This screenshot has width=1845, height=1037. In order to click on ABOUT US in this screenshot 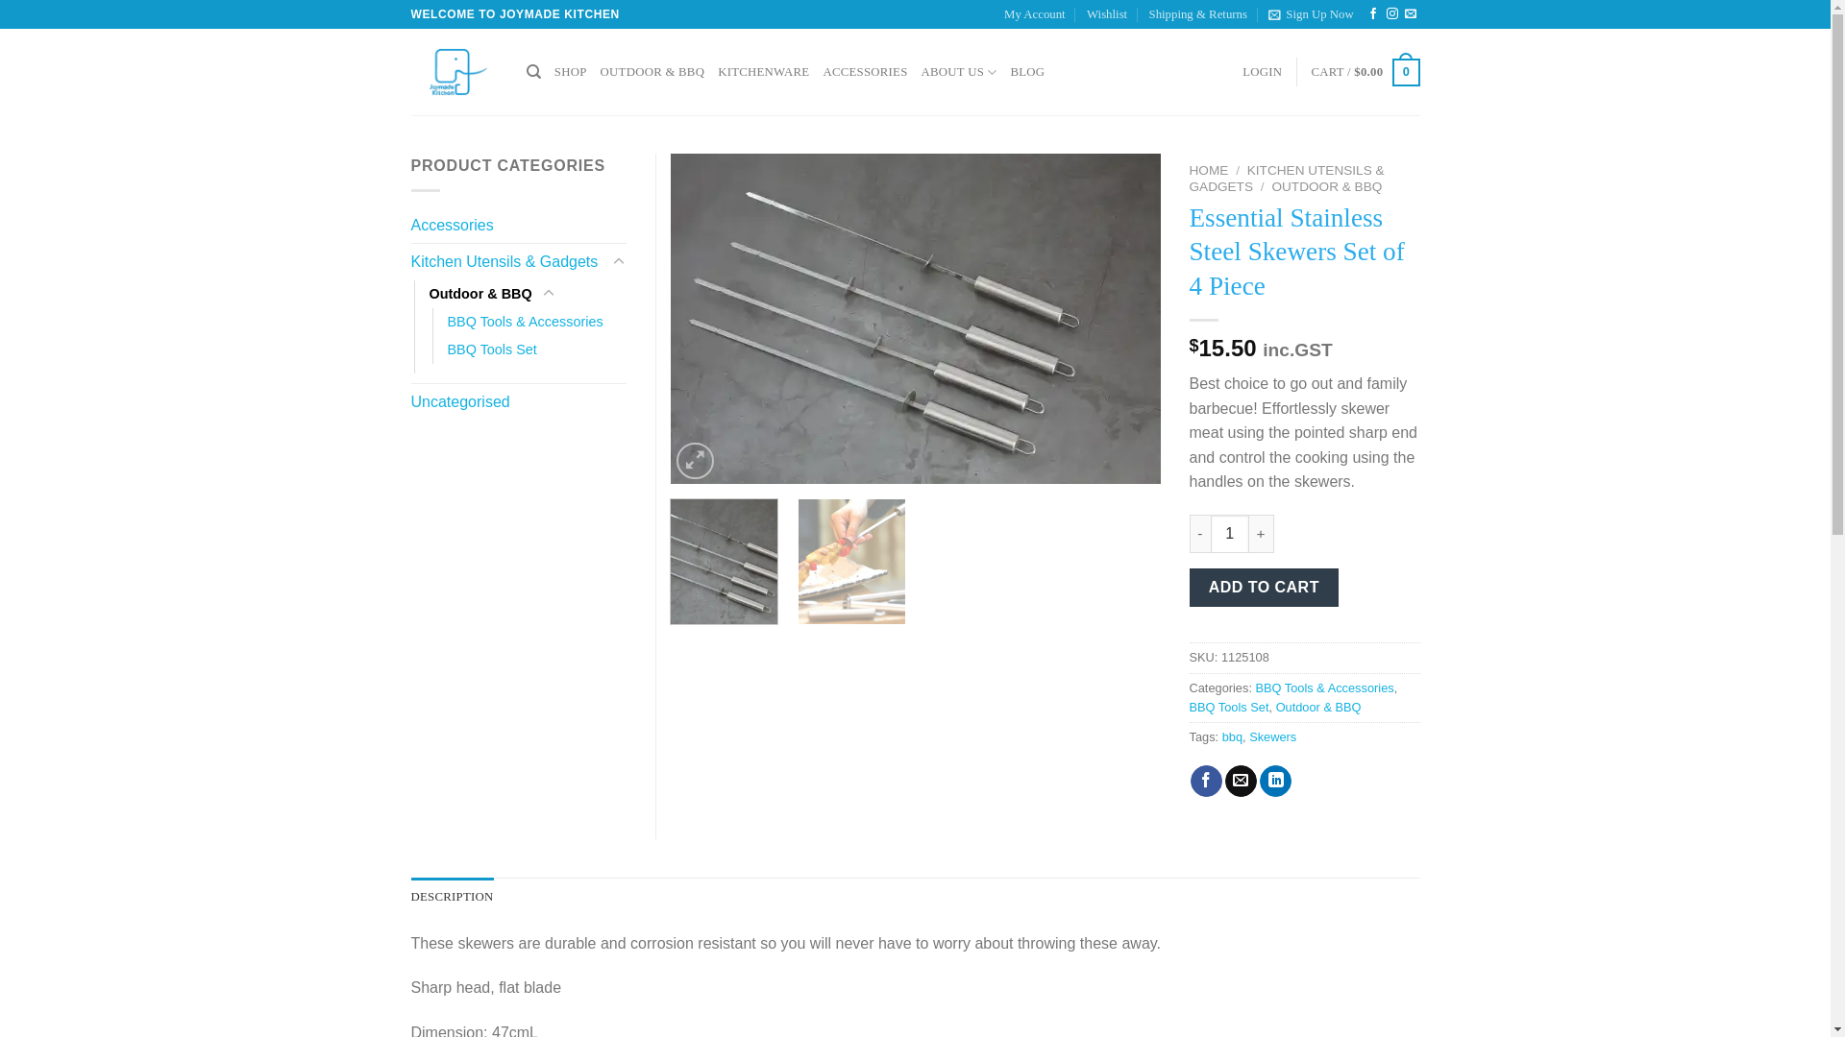, I will do `click(959, 72)`.